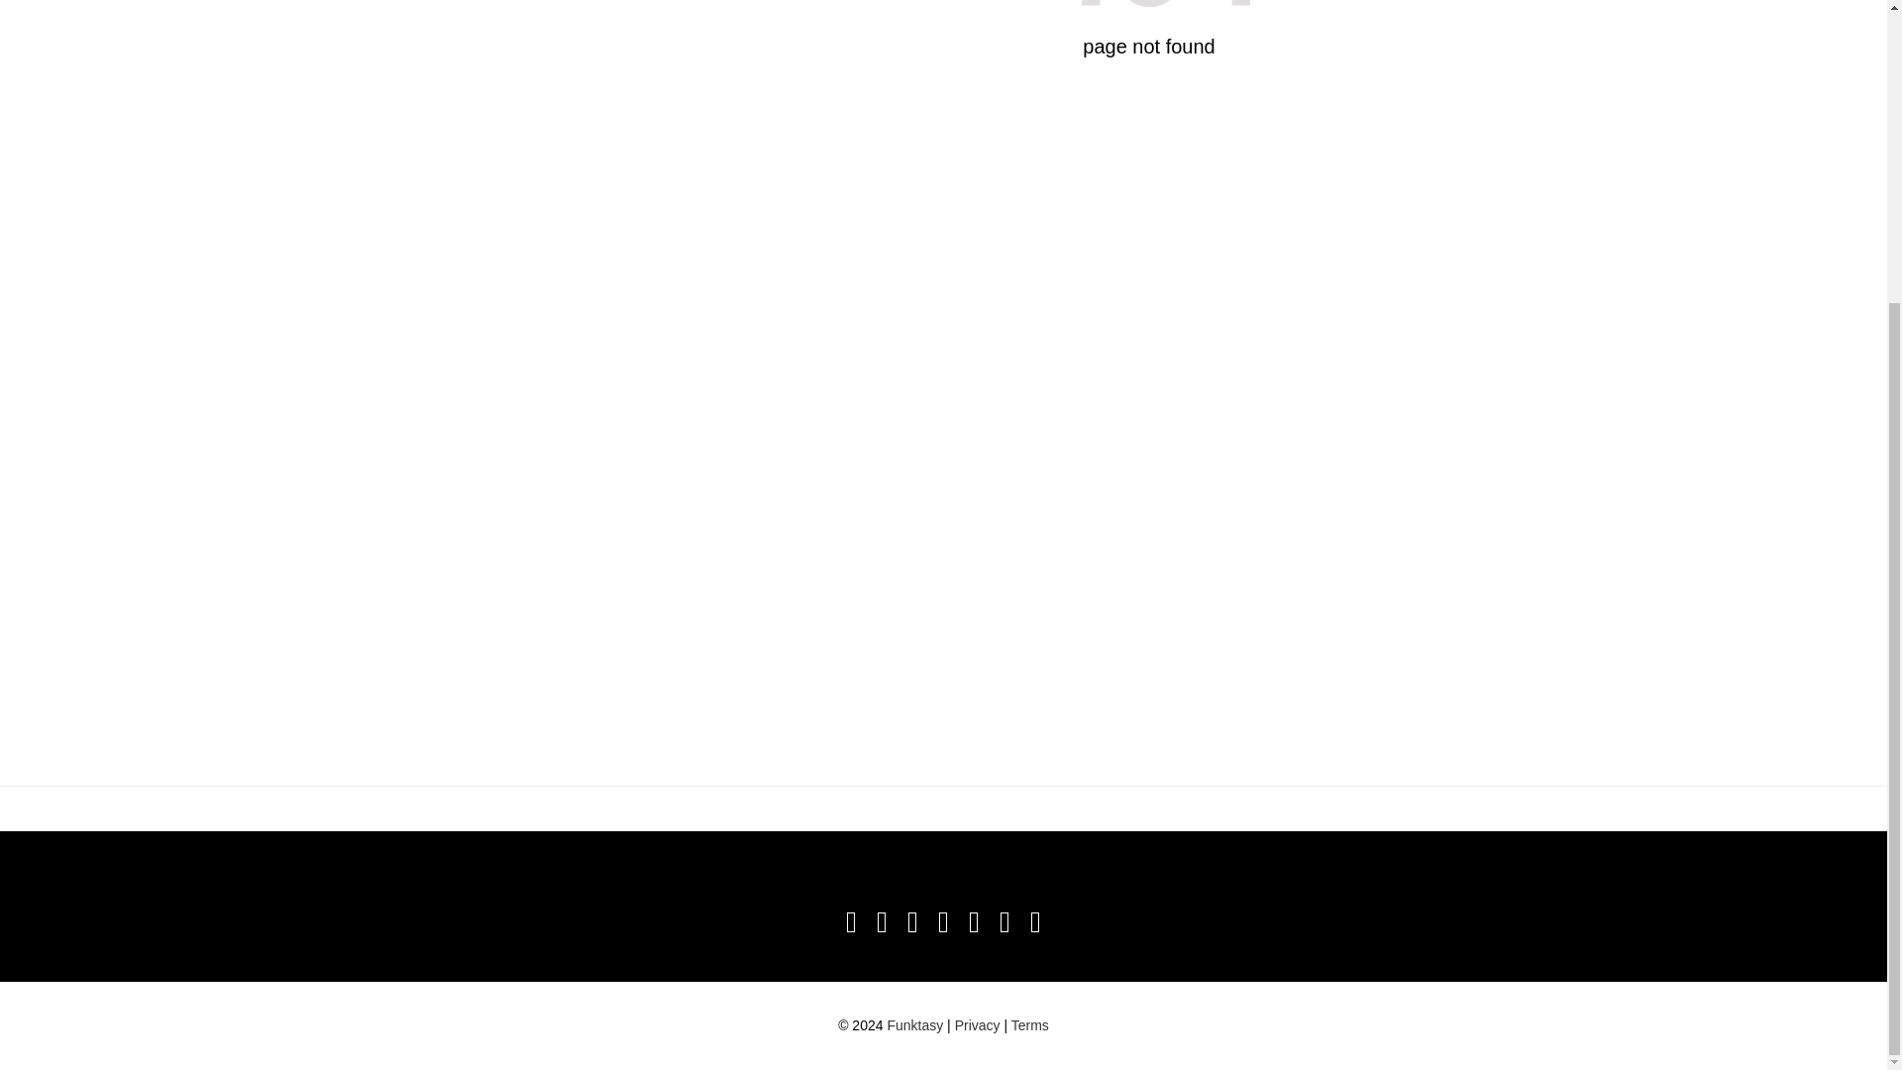 The image size is (1902, 1070). Describe the element at coordinates (977, 1025) in the screenshot. I see `Privacy` at that location.